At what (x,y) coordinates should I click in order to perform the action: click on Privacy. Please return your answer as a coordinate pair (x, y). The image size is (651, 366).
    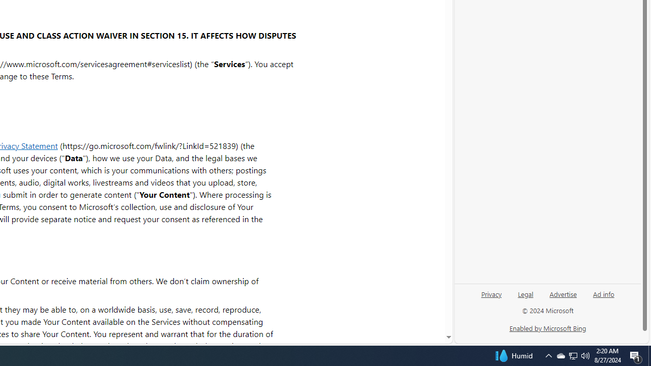
    Looking at the image, I should click on (491, 298).